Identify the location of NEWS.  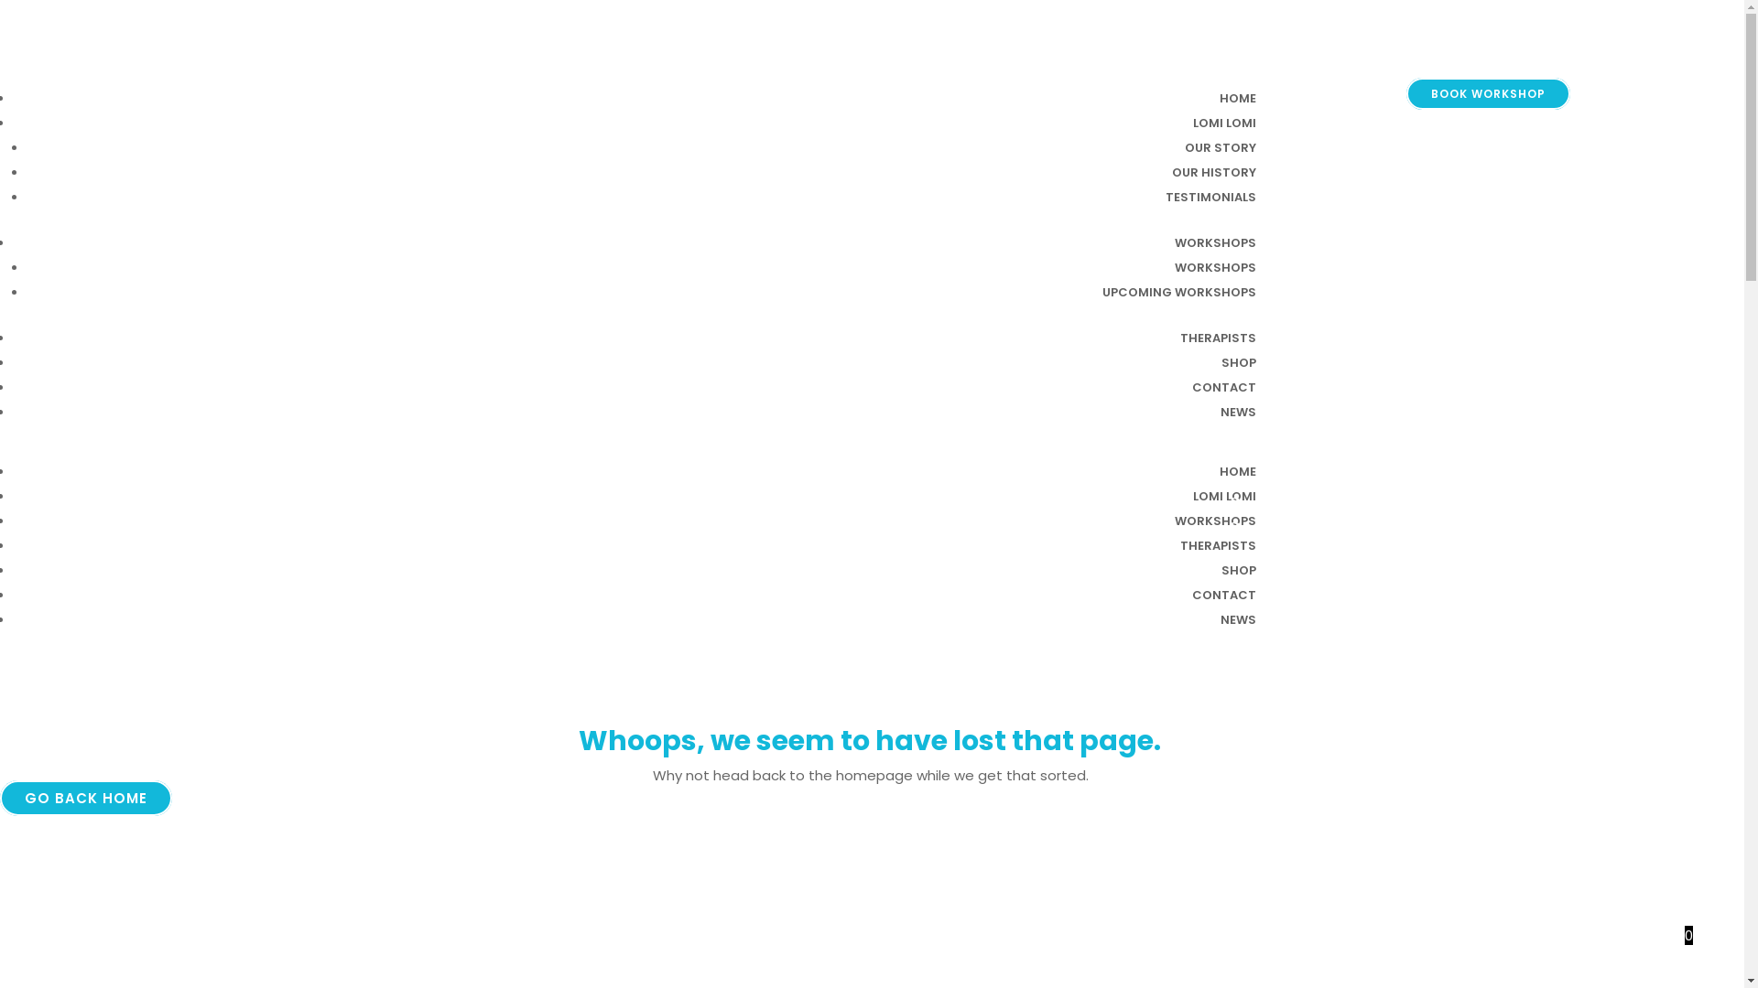
(1238, 620).